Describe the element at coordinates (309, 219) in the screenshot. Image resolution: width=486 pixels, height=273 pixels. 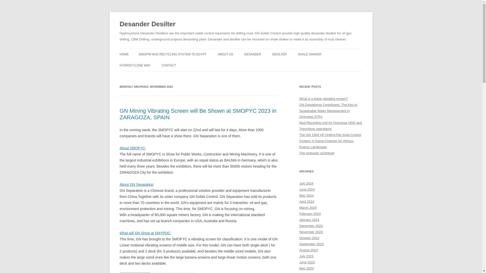
I see `January 2024` at that location.